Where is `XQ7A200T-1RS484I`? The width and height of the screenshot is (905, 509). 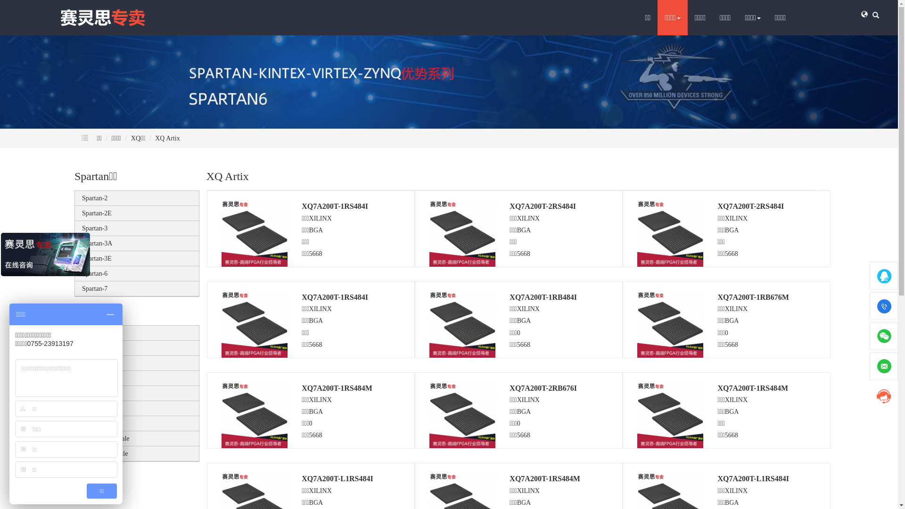
XQ7A200T-1RS484I is located at coordinates (335, 297).